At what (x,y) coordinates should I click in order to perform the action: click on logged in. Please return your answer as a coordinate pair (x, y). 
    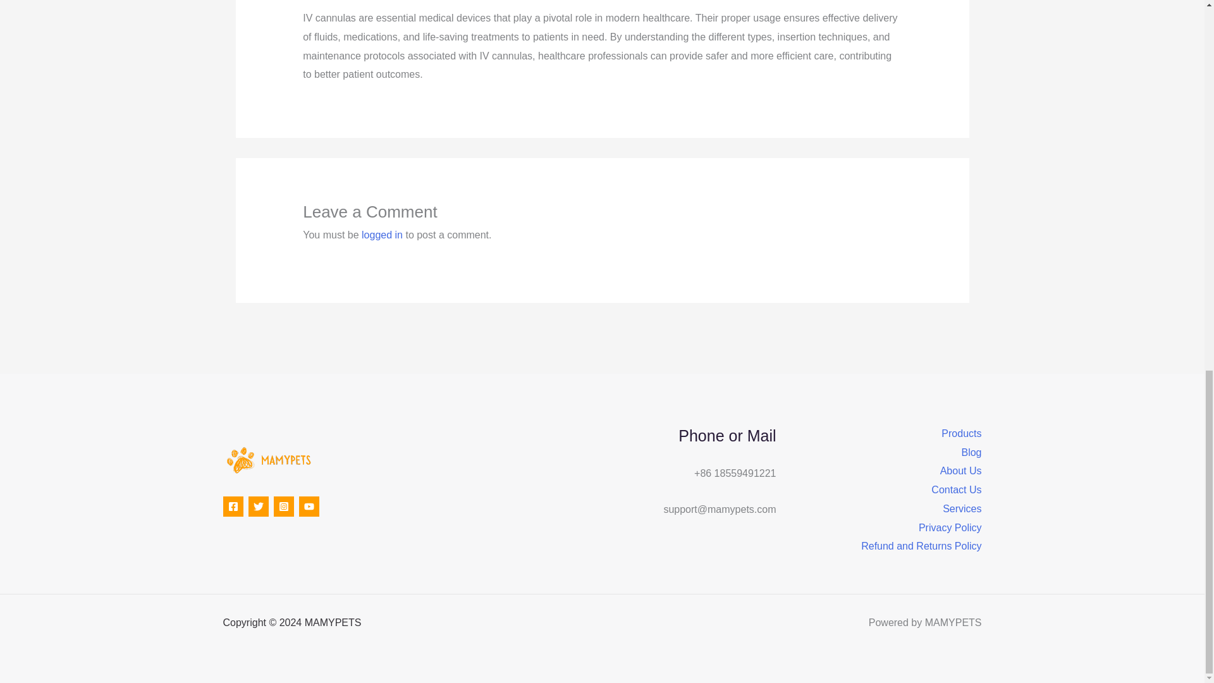
    Looking at the image, I should click on (382, 235).